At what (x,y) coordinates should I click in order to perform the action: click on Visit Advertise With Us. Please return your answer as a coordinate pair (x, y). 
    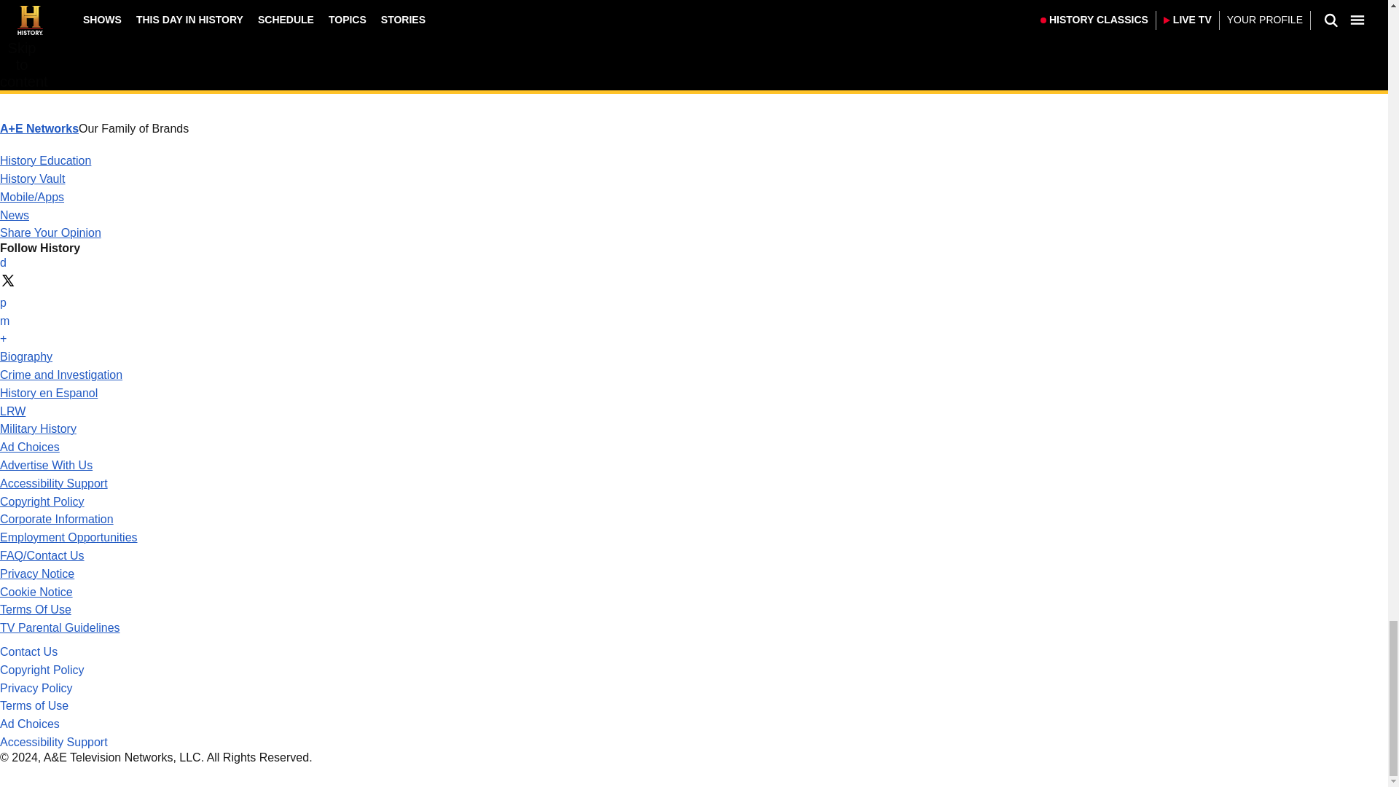
    Looking at the image, I should click on (46, 465).